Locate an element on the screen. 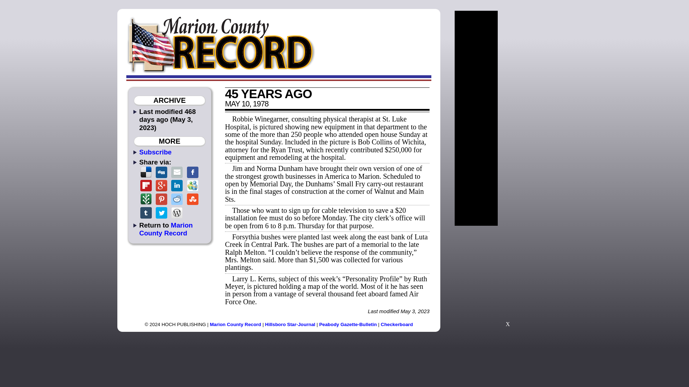 The width and height of the screenshot is (689, 387). Peabody Gazette-Bulletin is located at coordinates (348, 324).